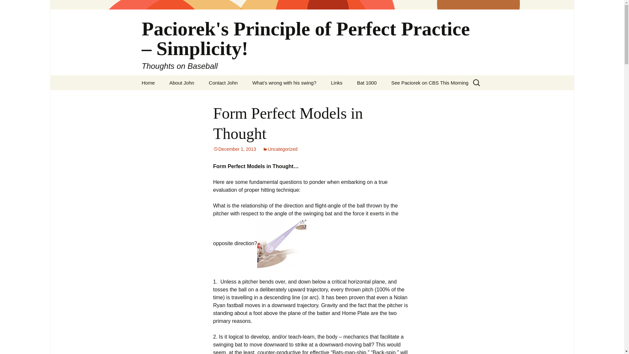  I want to click on Uncategorized, so click(280, 149).